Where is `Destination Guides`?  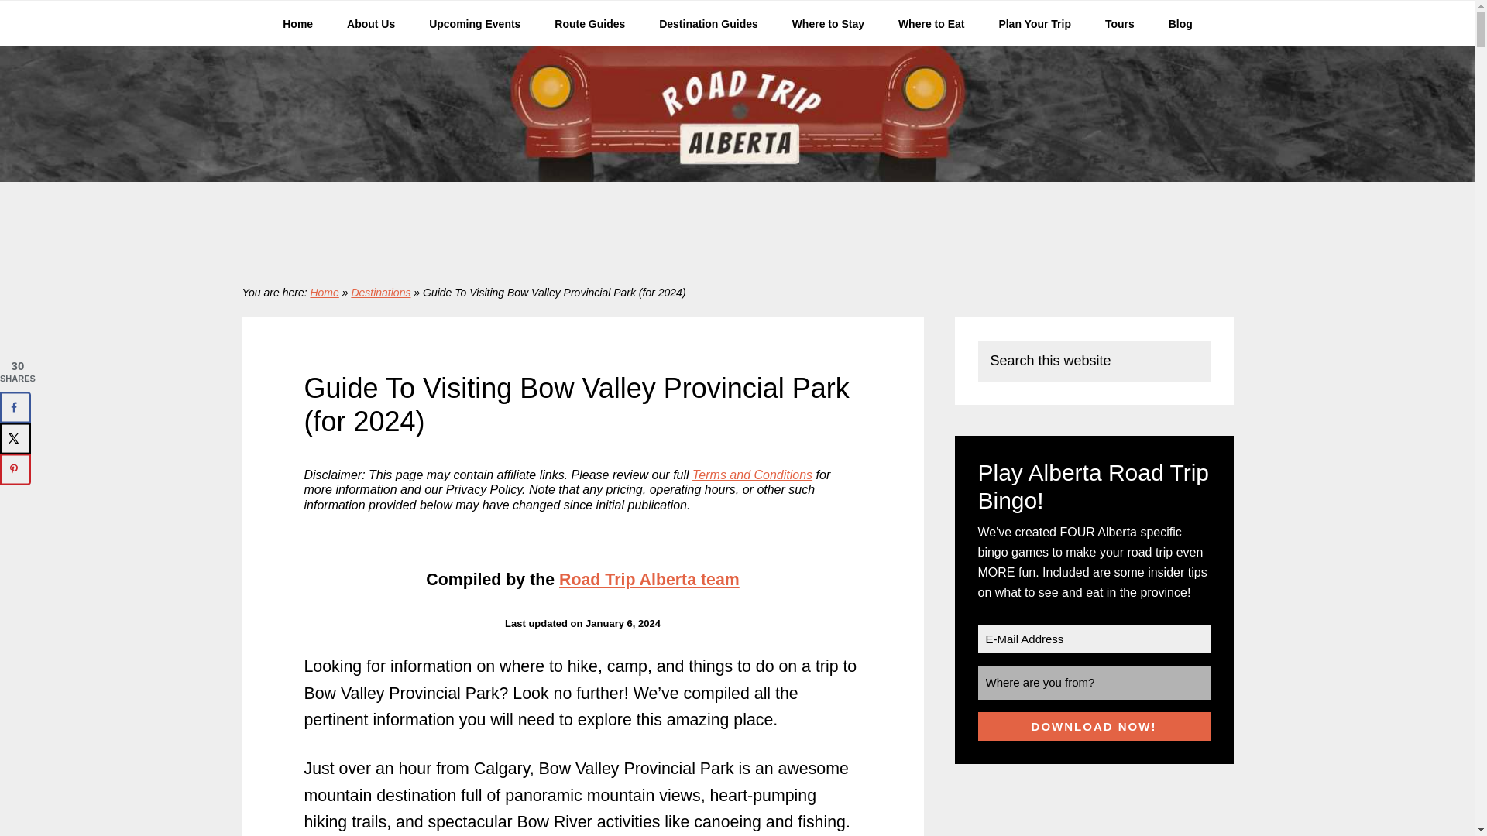 Destination Guides is located at coordinates (708, 23).